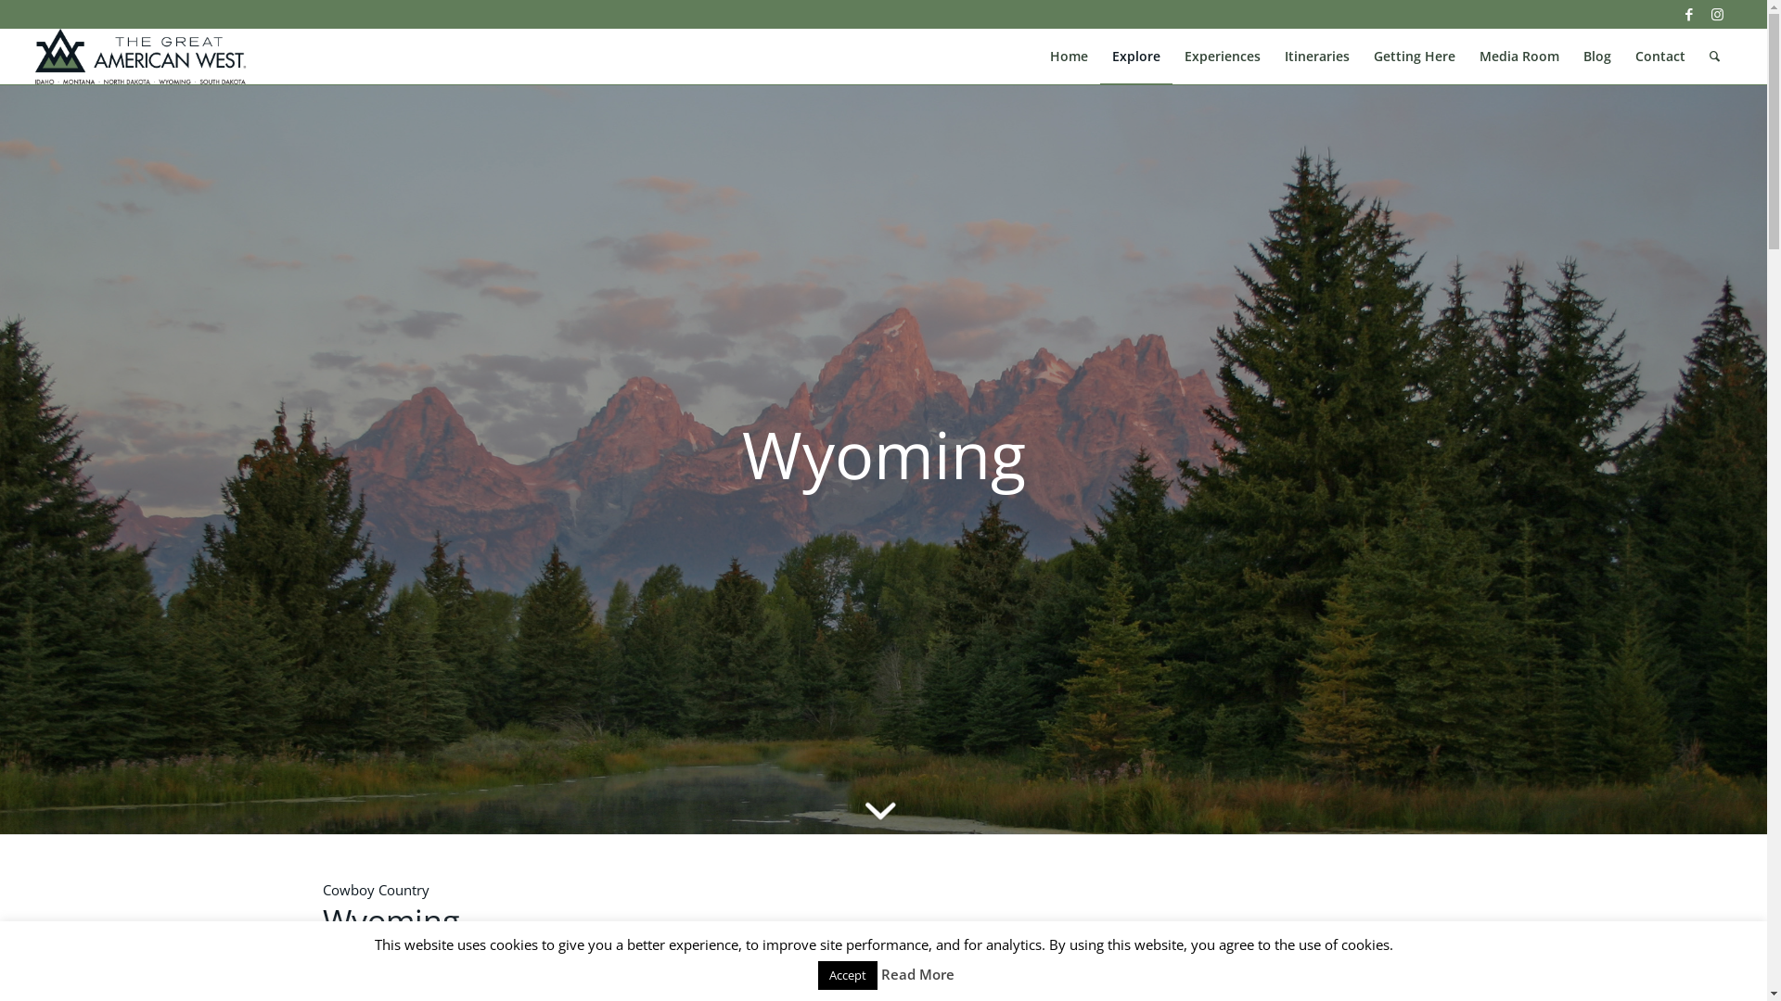 The height and width of the screenshot is (1001, 1781). Describe the element at coordinates (1415, 57) in the screenshot. I see `Getting Here` at that location.